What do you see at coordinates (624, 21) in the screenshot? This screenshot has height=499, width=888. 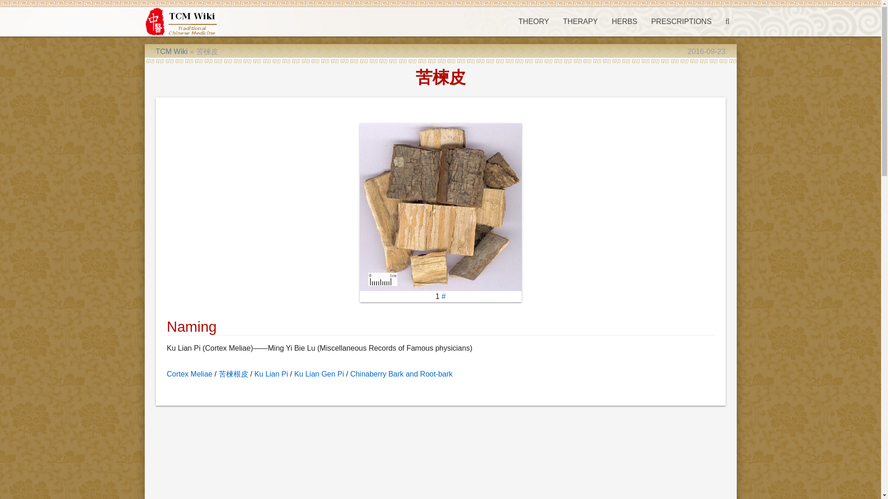 I see `HERBS` at bounding box center [624, 21].